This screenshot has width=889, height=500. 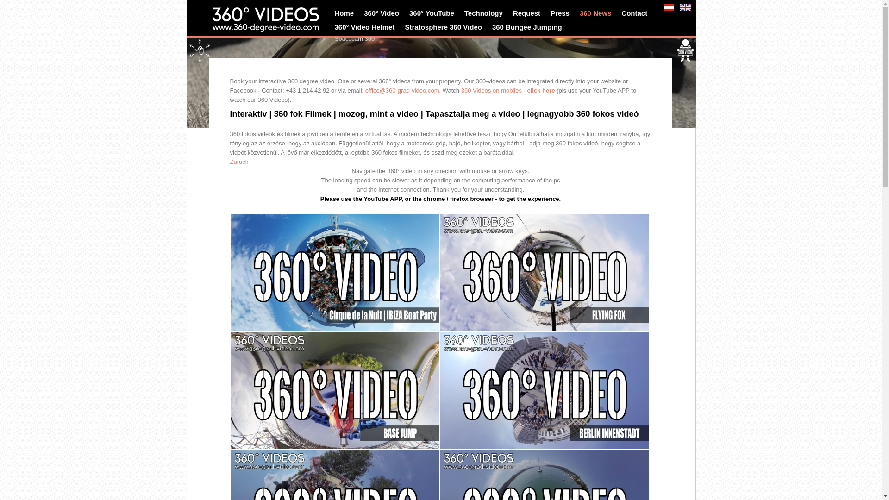 I want to click on 360 Bungee Jumping, so click(x=529, y=27).